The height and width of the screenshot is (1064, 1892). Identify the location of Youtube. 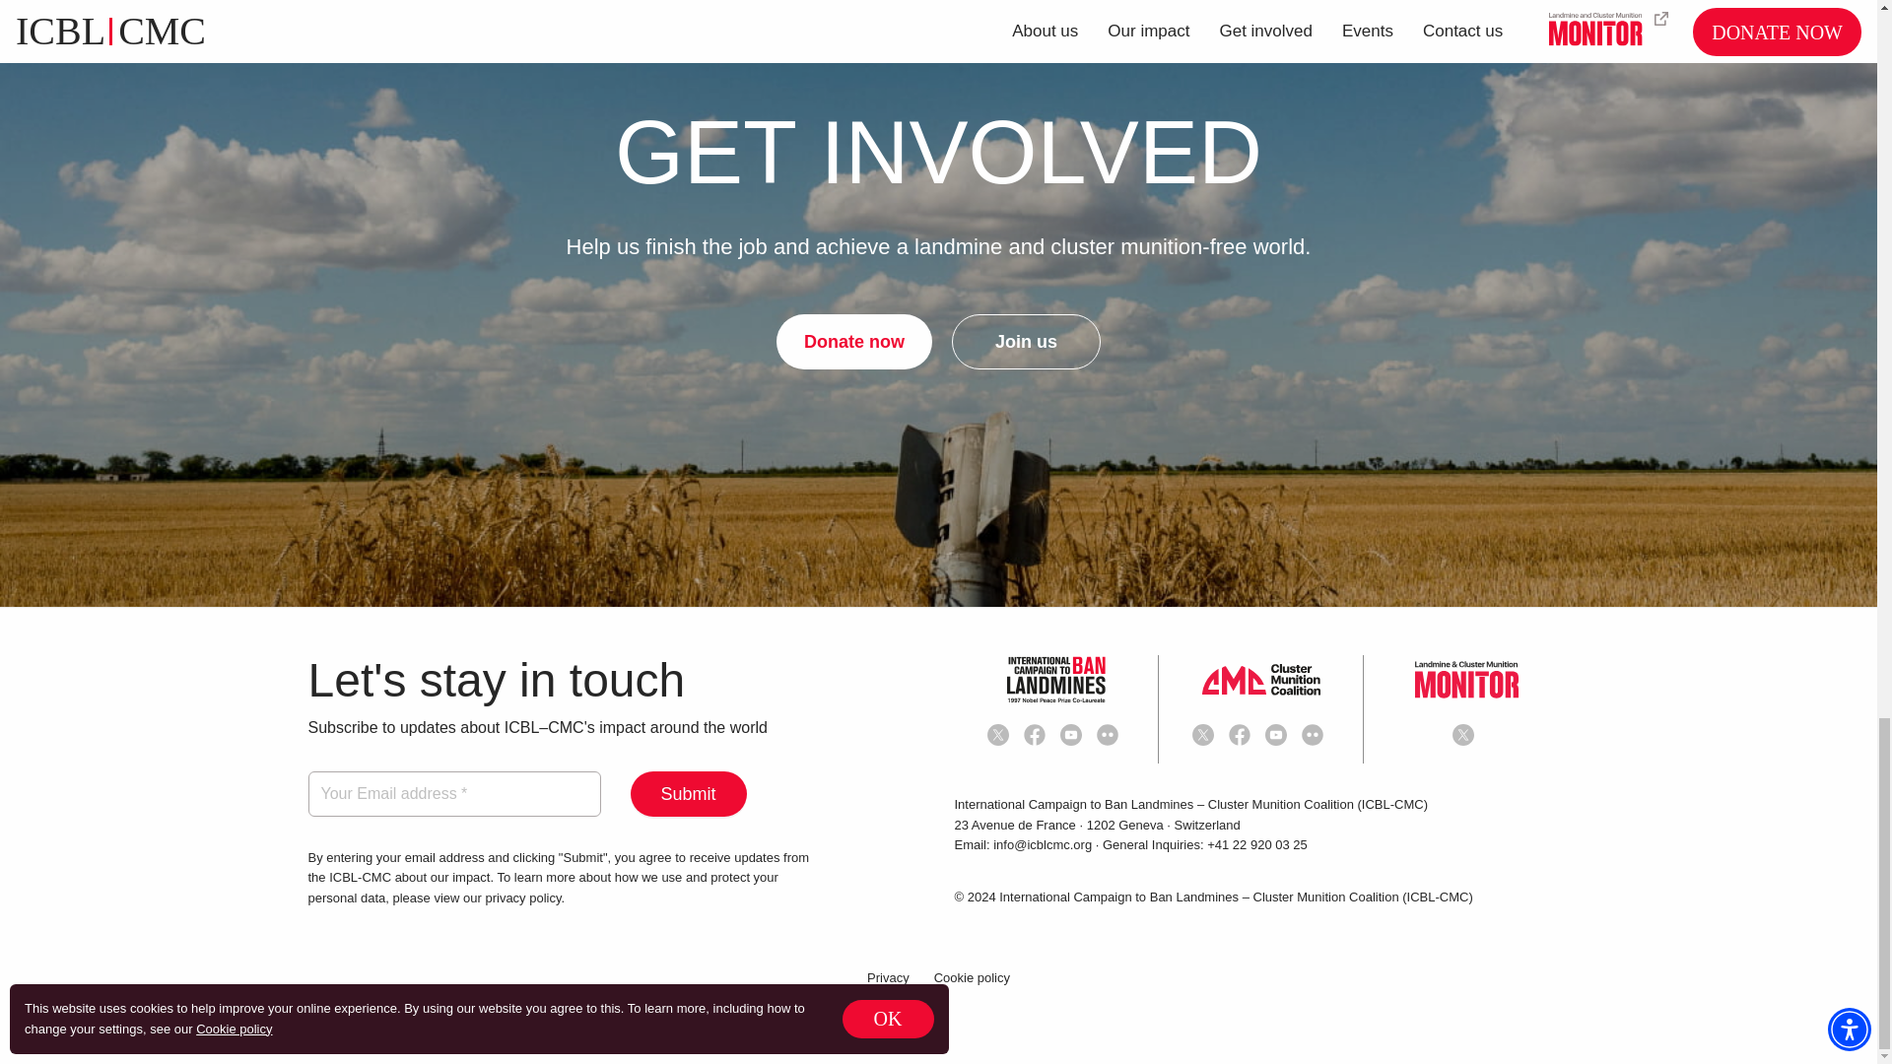
(1074, 735).